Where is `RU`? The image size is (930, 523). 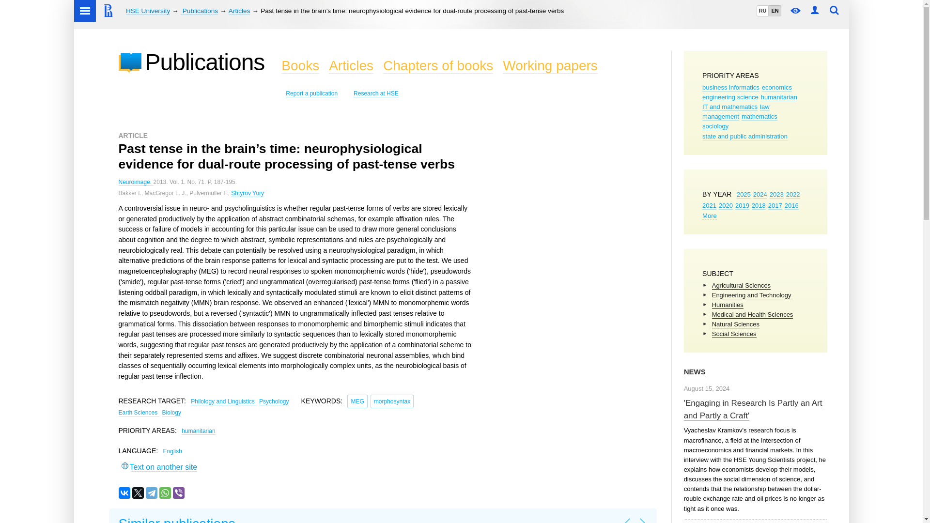 RU is located at coordinates (762, 11).